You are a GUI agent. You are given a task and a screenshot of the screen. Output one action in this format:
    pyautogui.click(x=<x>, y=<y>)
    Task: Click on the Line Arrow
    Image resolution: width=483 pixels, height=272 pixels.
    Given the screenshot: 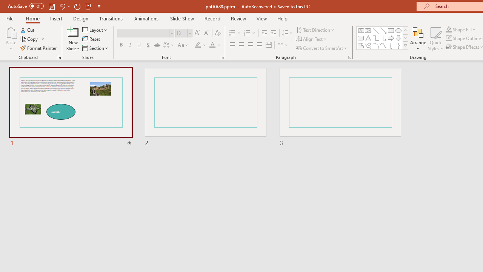 What is the action you would take?
    pyautogui.click(x=383, y=30)
    